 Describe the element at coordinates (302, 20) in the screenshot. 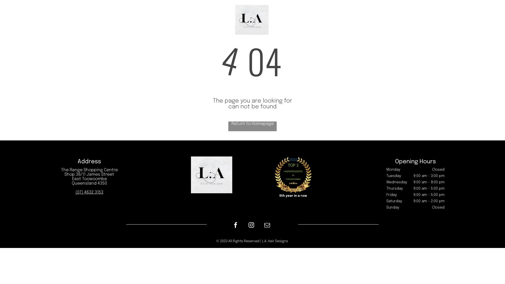

I see `CONTACT` at that location.